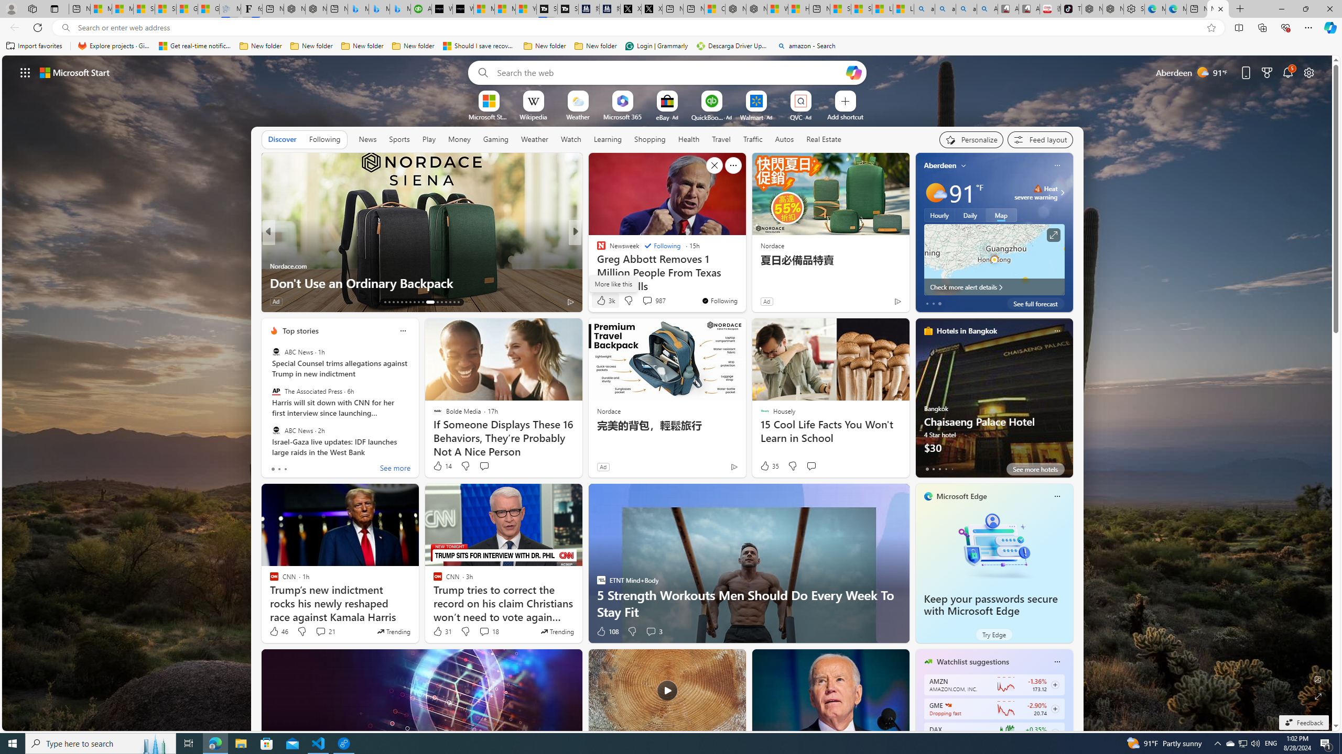 The width and height of the screenshot is (1342, 754). What do you see at coordinates (322, 301) in the screenshot?
I see `View comments 1 Comment` at bounding box center [322, 301].